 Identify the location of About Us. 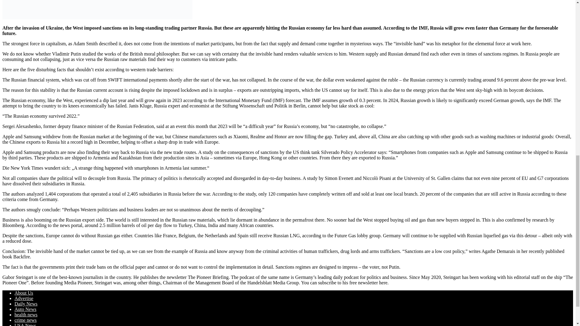
(24, 293).